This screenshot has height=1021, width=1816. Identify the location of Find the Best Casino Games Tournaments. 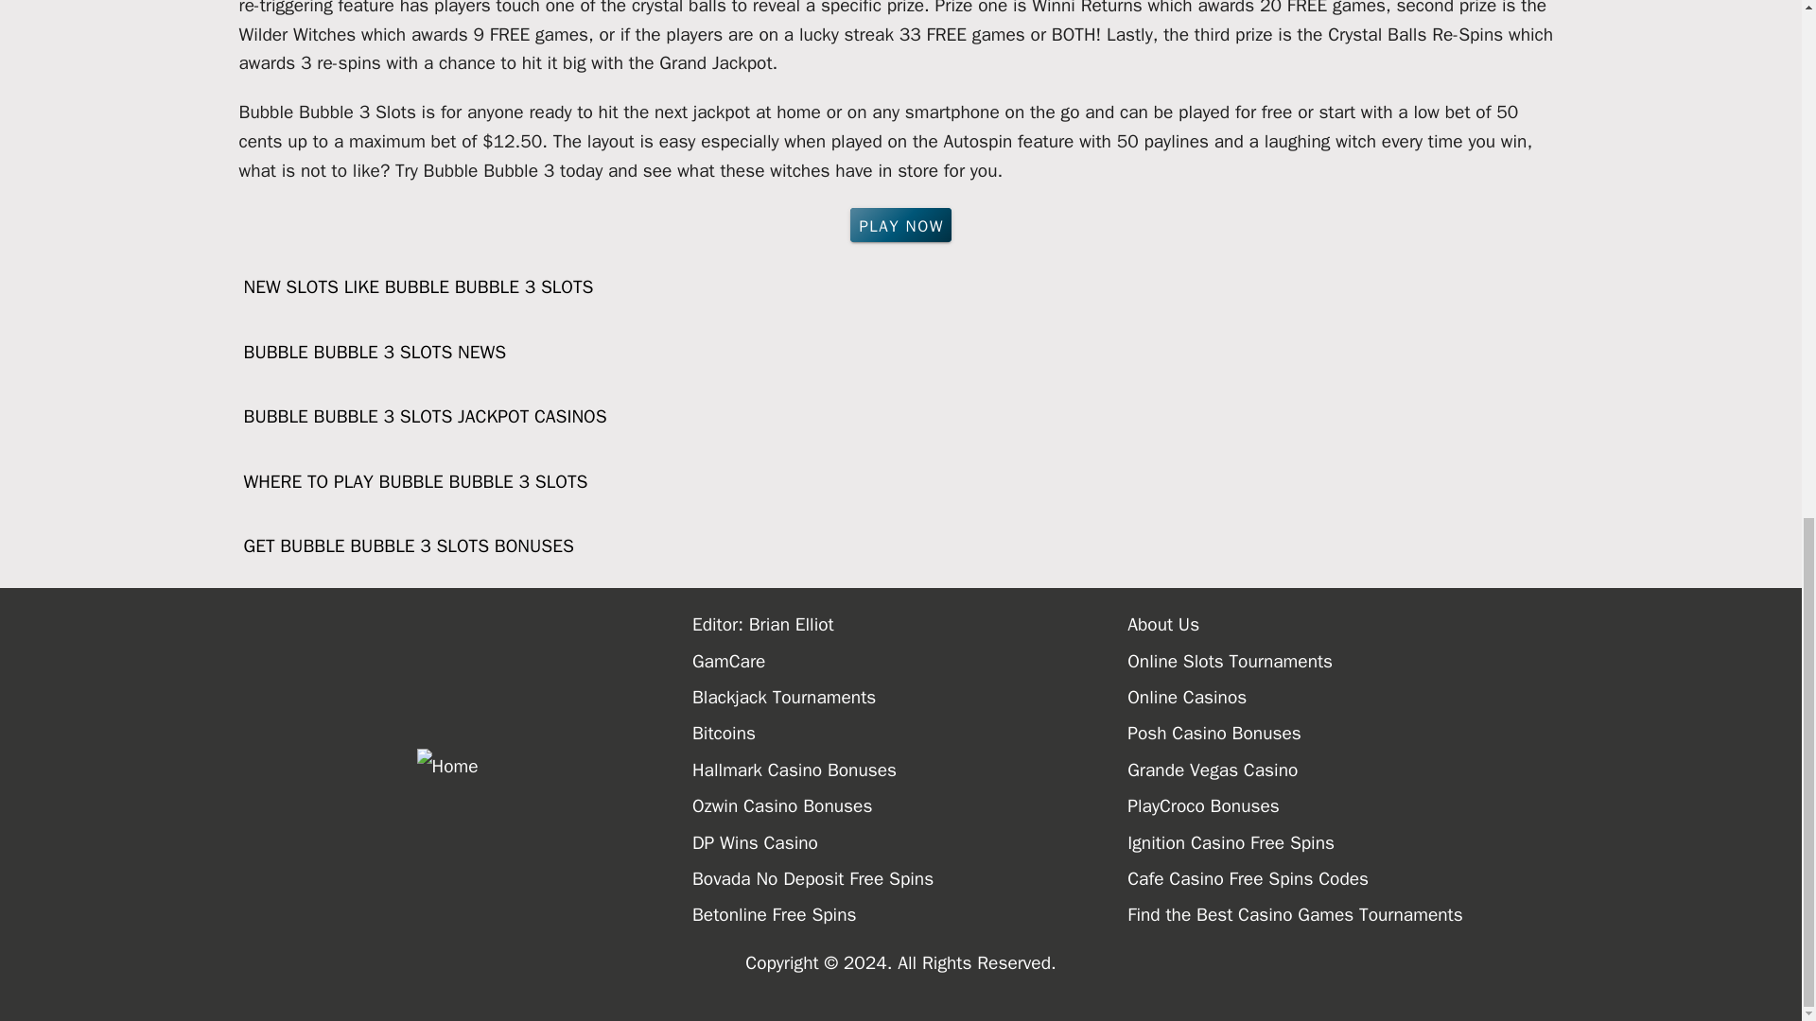
(1345, 915).